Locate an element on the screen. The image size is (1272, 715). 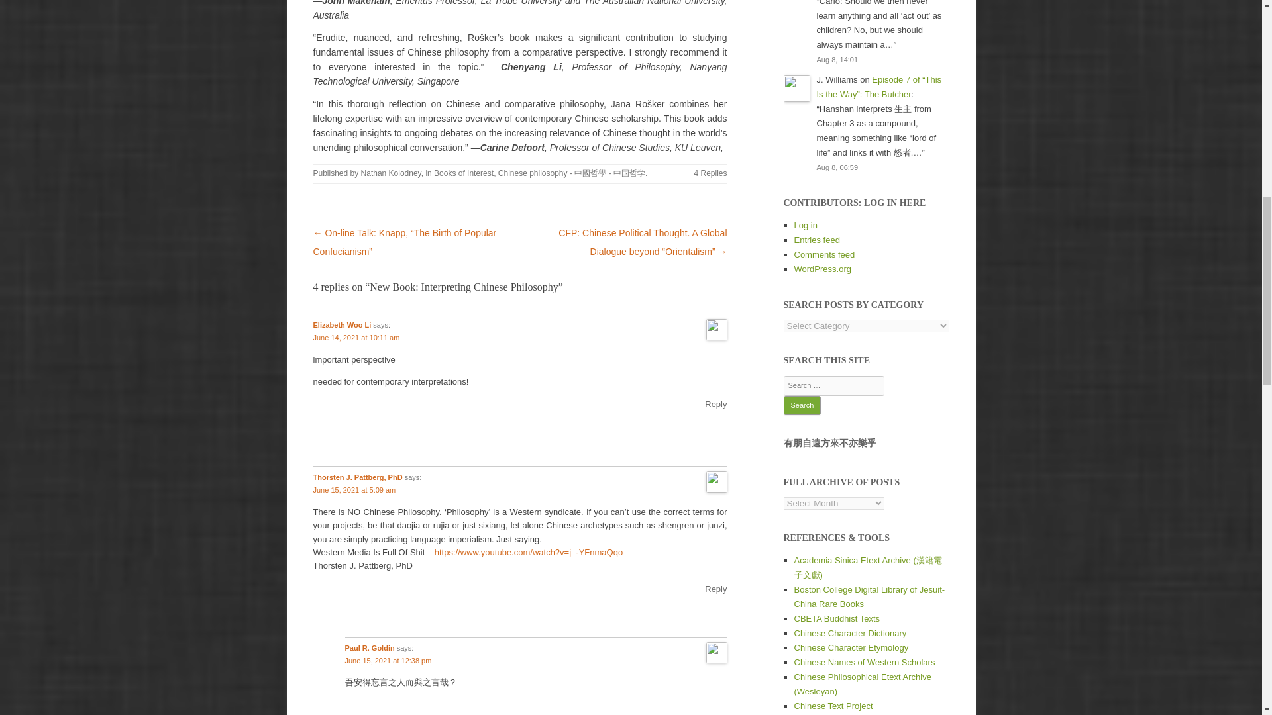
Books of Interest is located at coordinates (463, 173).